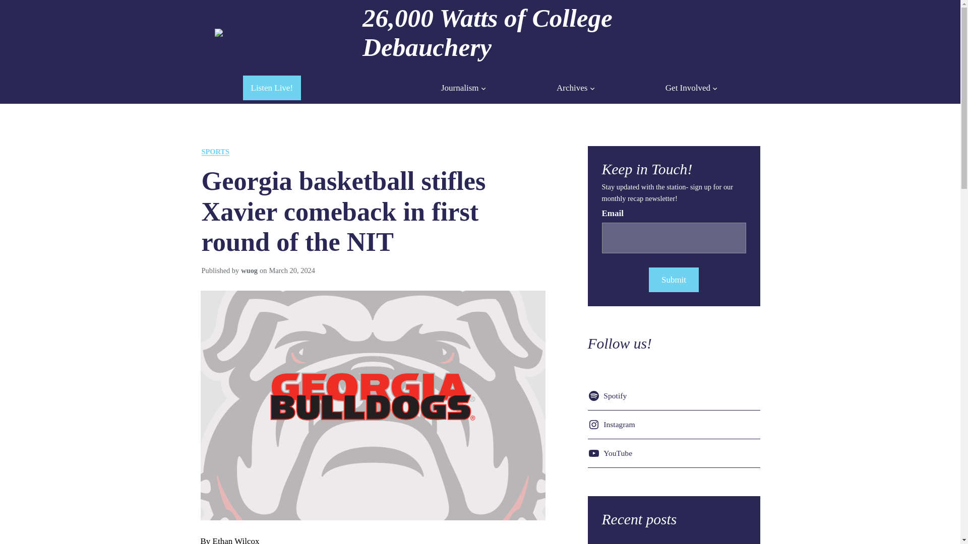 The height and width of the screenshot is (544, 968). Describe the element at coordinates (572, 88) in the screenshot. I see `Archives` at that location.